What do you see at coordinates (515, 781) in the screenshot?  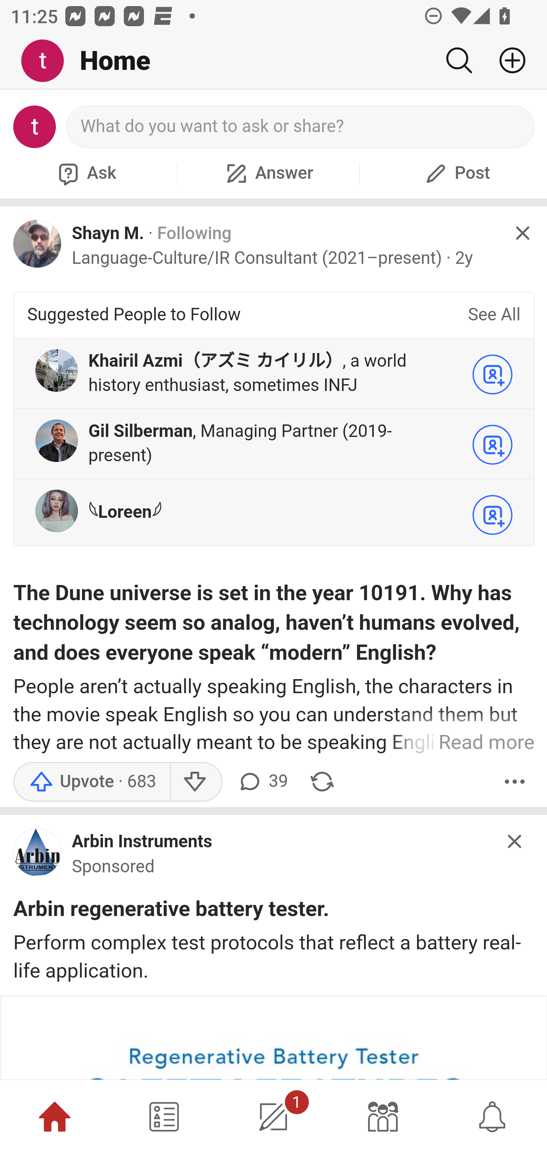 I see `More` at bounding box center [515, 781].